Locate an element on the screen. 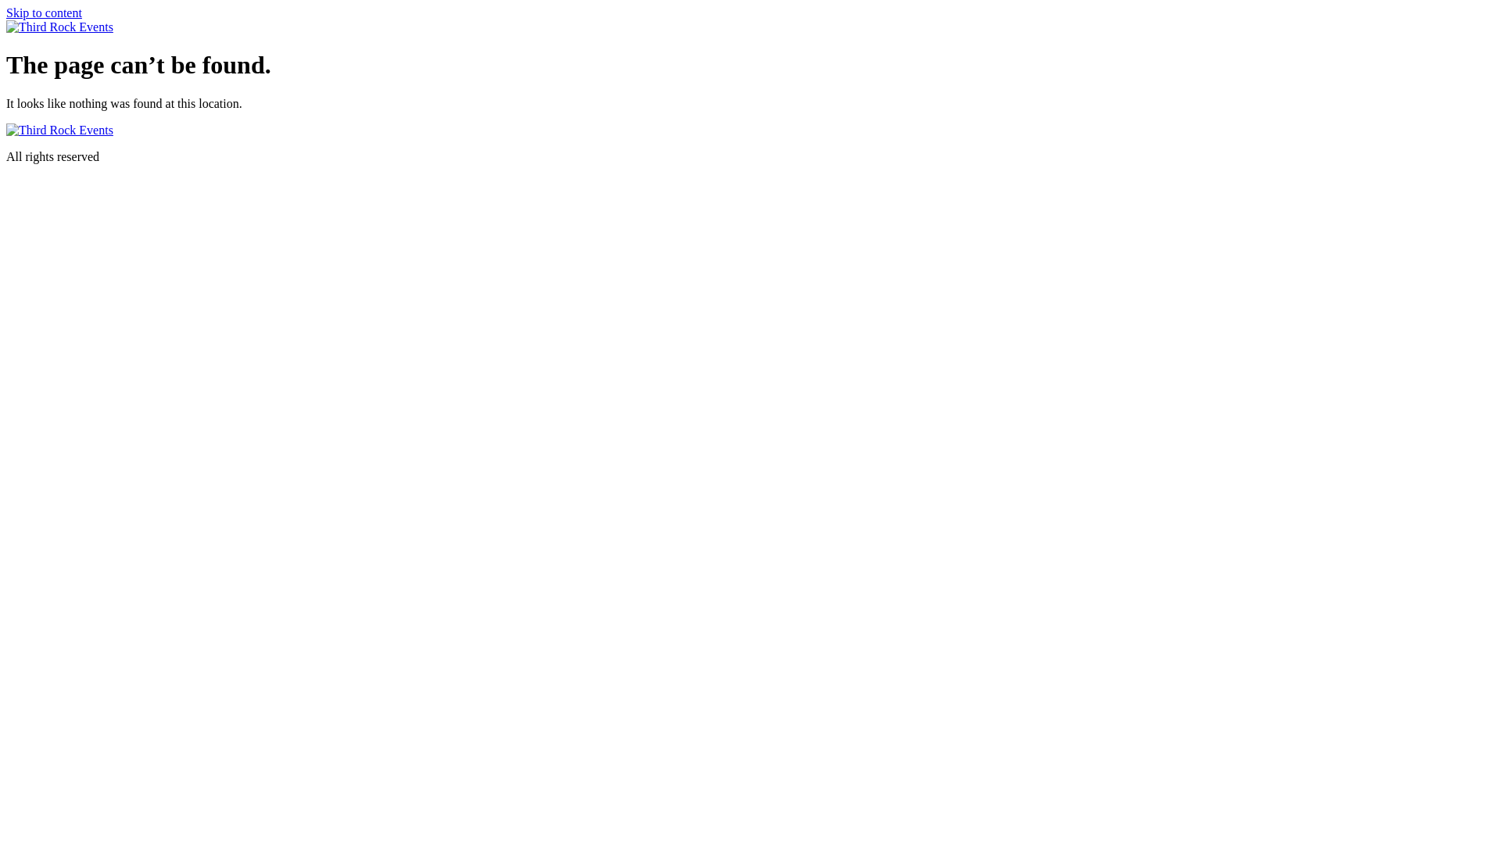  Skip to content is located at coordinates (44, 13).